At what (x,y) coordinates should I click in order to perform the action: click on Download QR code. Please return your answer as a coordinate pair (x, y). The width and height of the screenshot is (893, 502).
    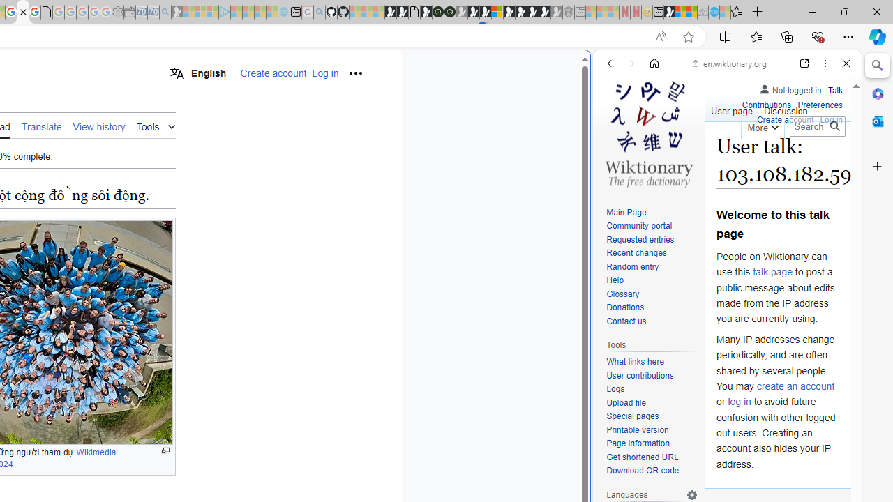
    Looking at the image, I should click on (652, 471).